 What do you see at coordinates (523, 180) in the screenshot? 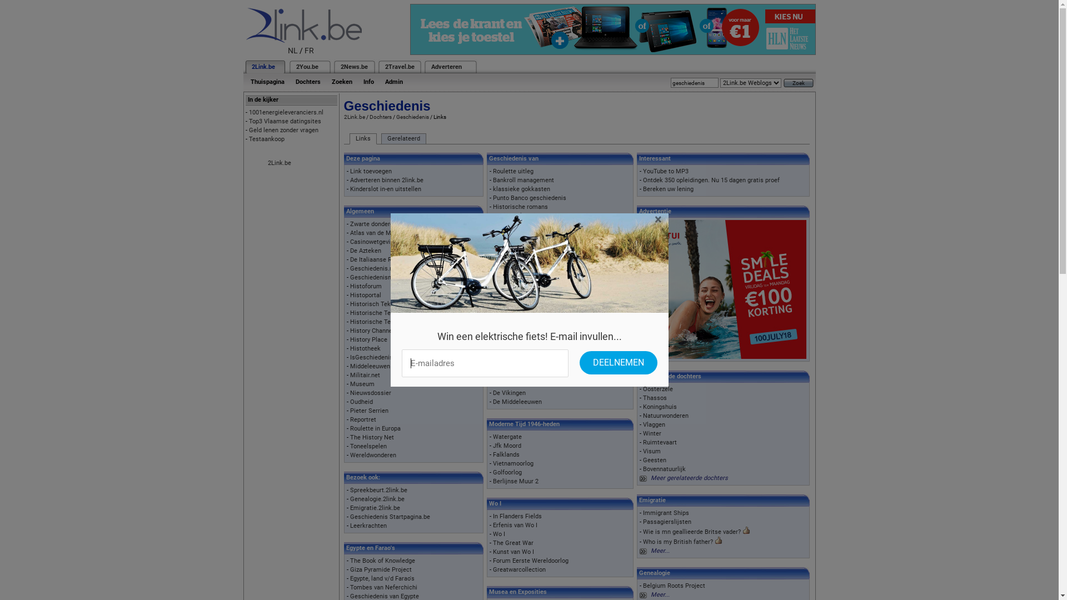
I see `Bankroll management` at bounding box center [523, 180].